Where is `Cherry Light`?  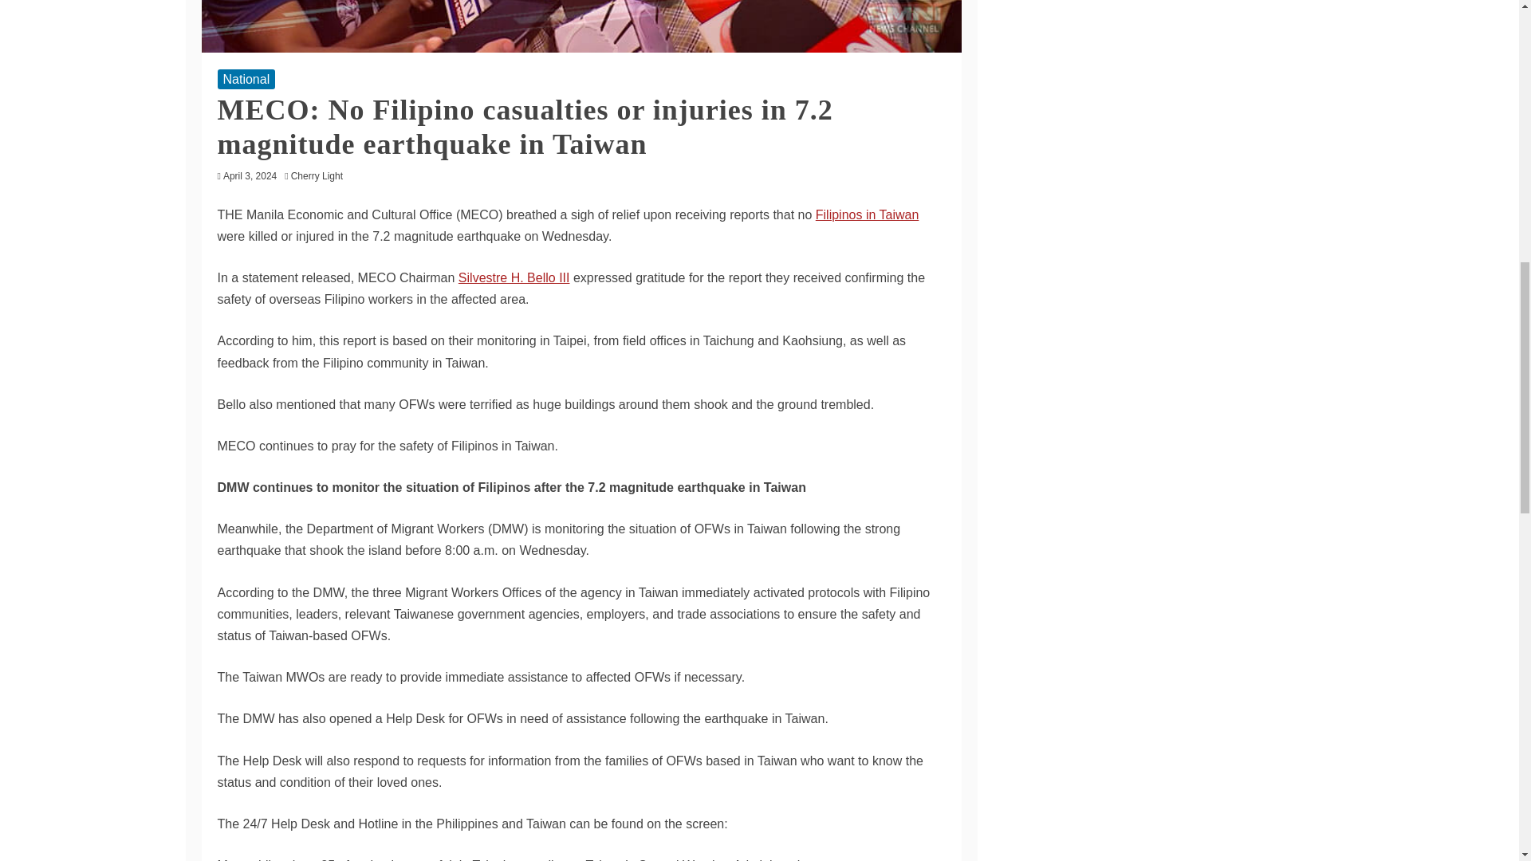 Cherry Light is located at coordinates (321, 175).